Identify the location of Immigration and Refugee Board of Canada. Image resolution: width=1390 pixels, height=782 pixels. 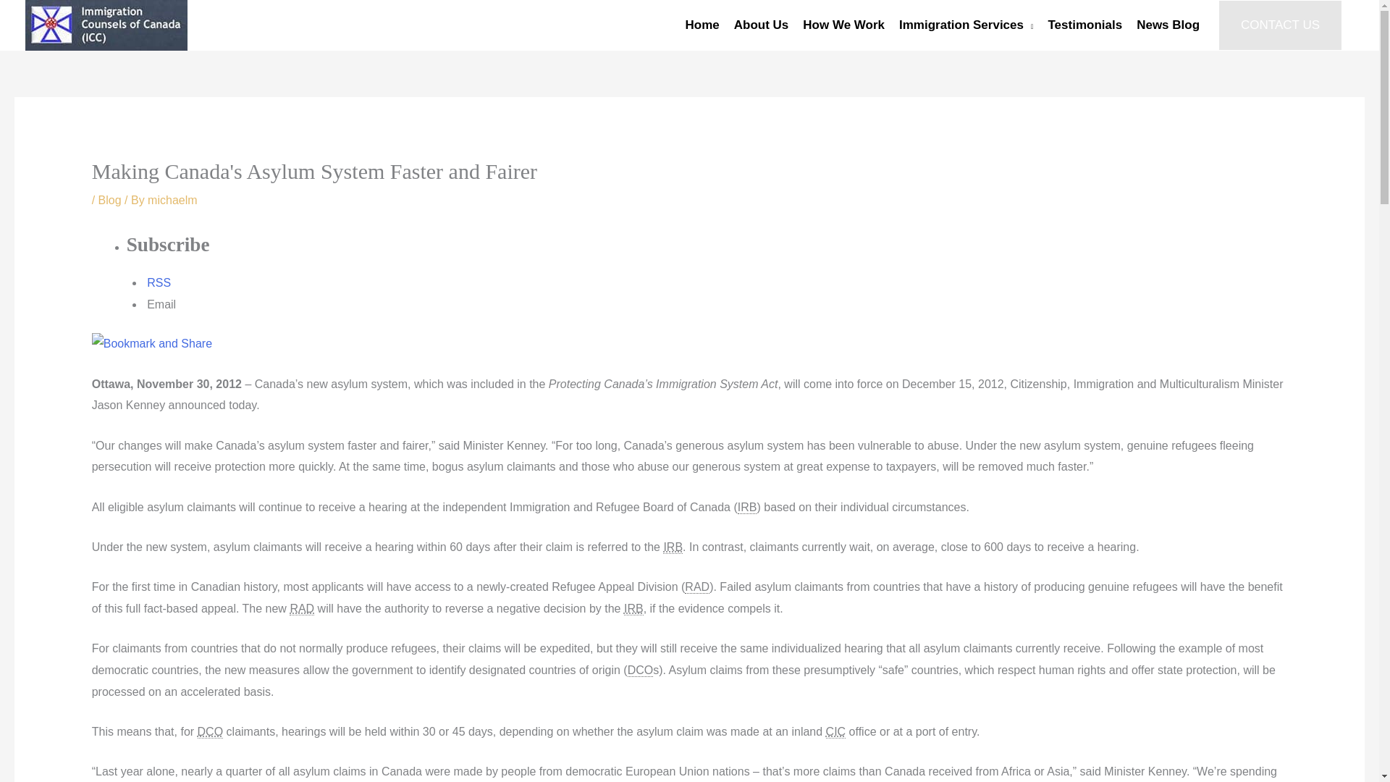
(633, 608).